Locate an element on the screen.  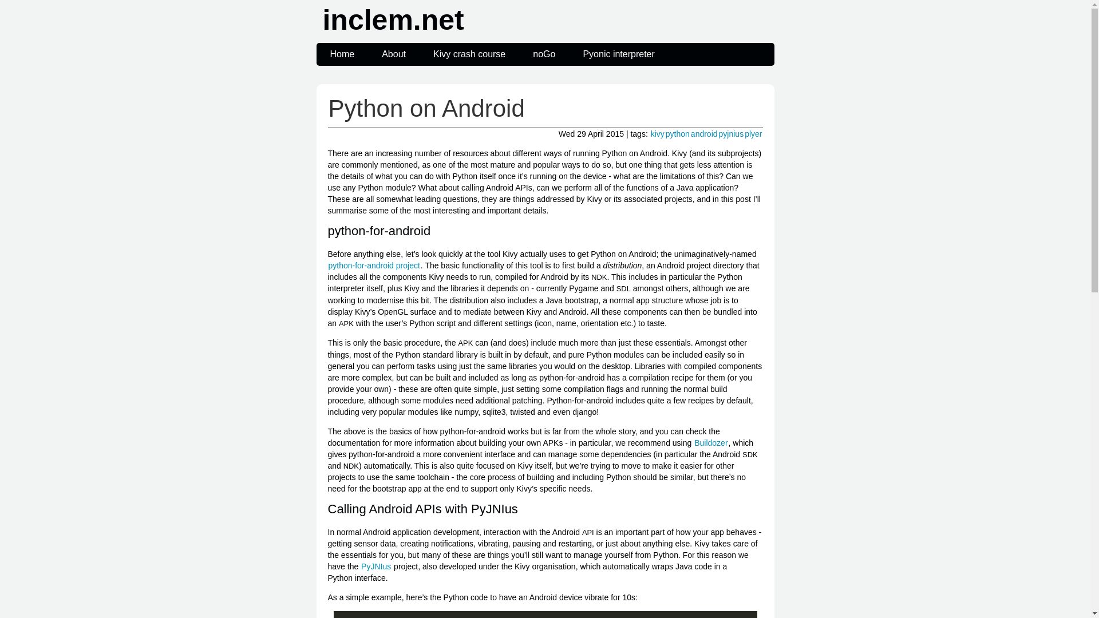
plyer is located at coordinates (753, 133).